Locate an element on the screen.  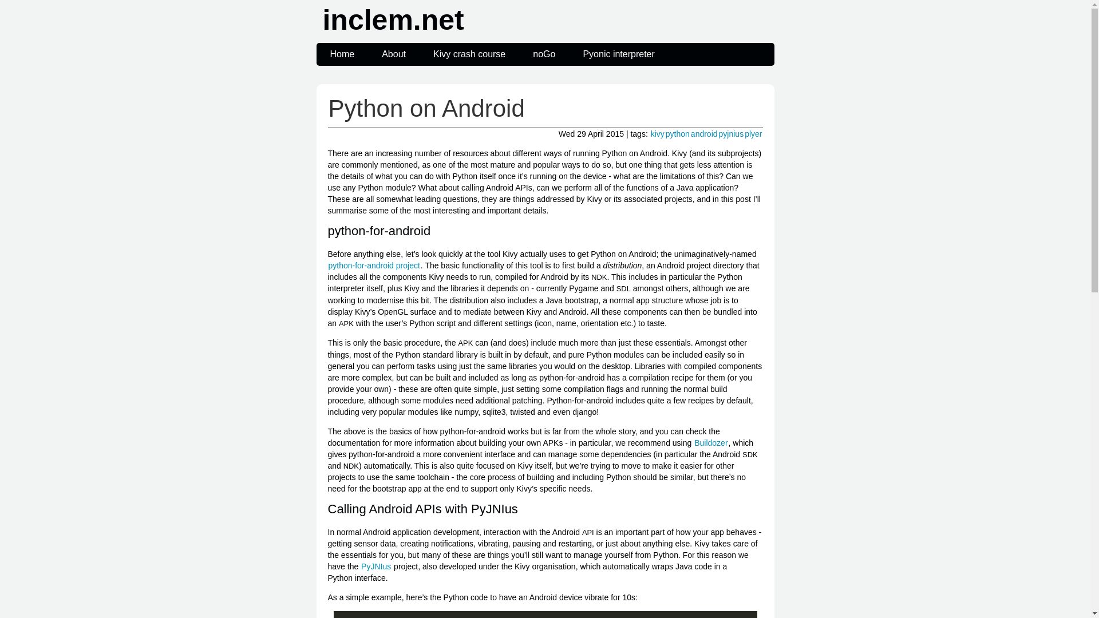
plyer is located at coordinates (753, 133).